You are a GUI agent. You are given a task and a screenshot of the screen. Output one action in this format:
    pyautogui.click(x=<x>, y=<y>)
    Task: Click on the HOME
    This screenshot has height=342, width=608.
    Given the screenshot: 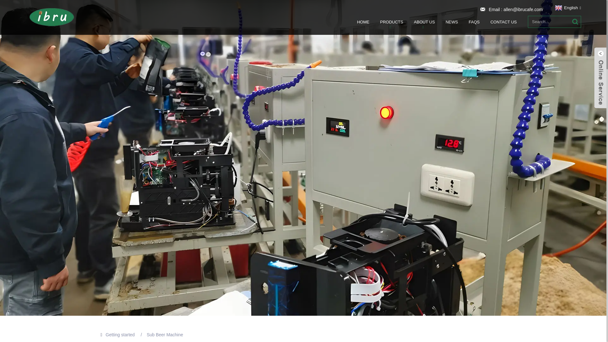 What is the action you would take?
    pyautogui.click(x=363, y=22)
    